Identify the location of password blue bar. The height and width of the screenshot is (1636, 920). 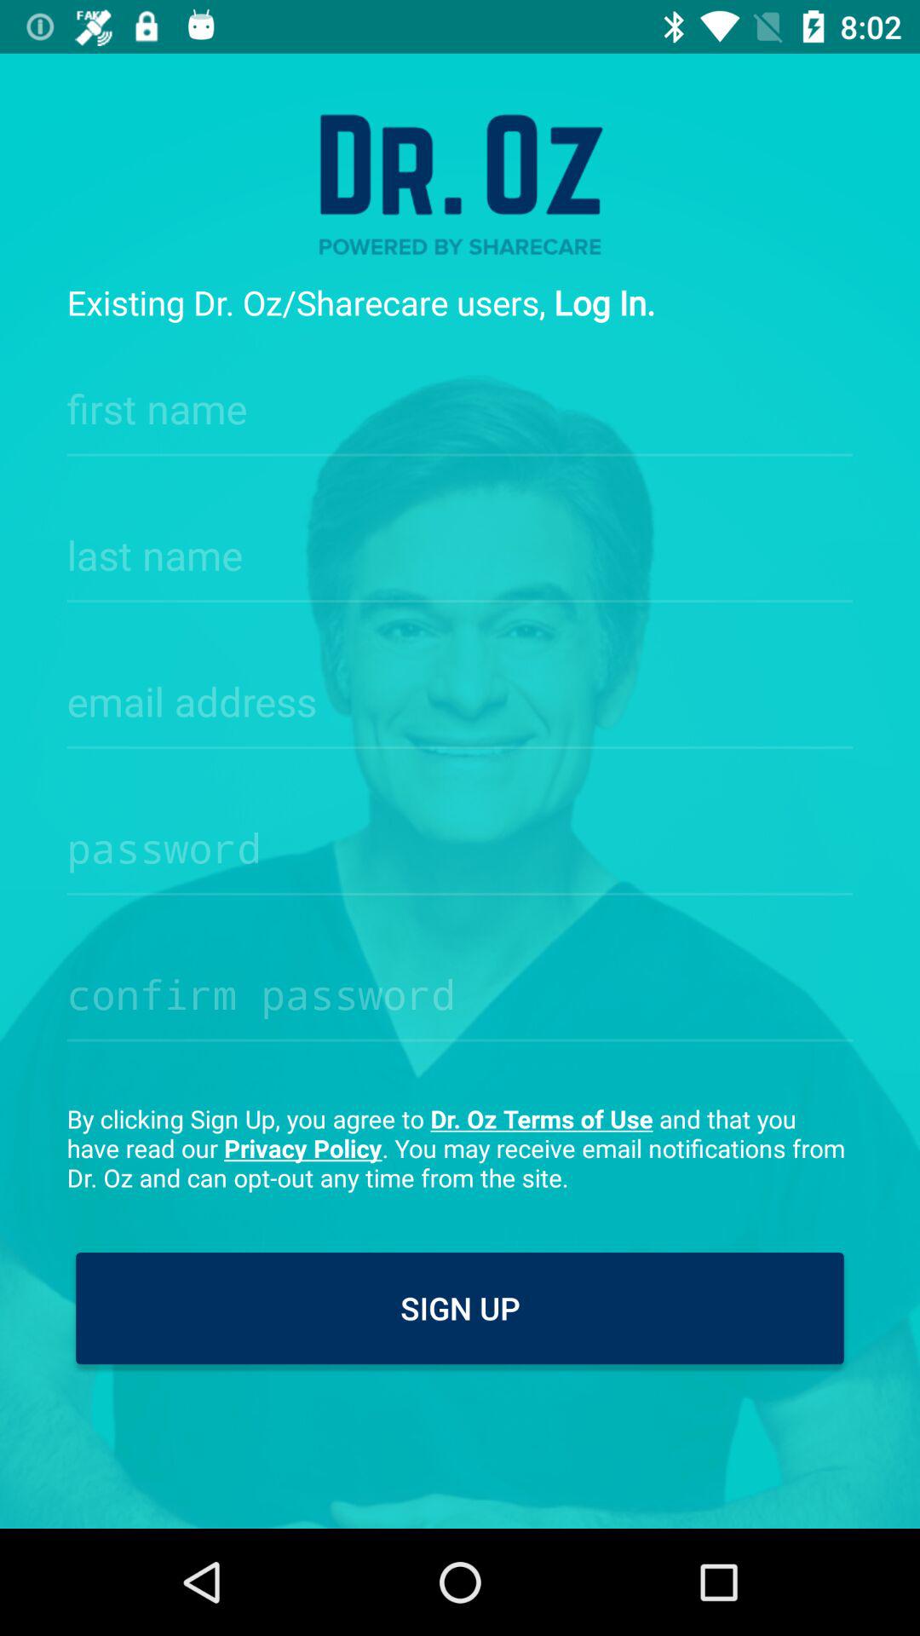
(460, 843).